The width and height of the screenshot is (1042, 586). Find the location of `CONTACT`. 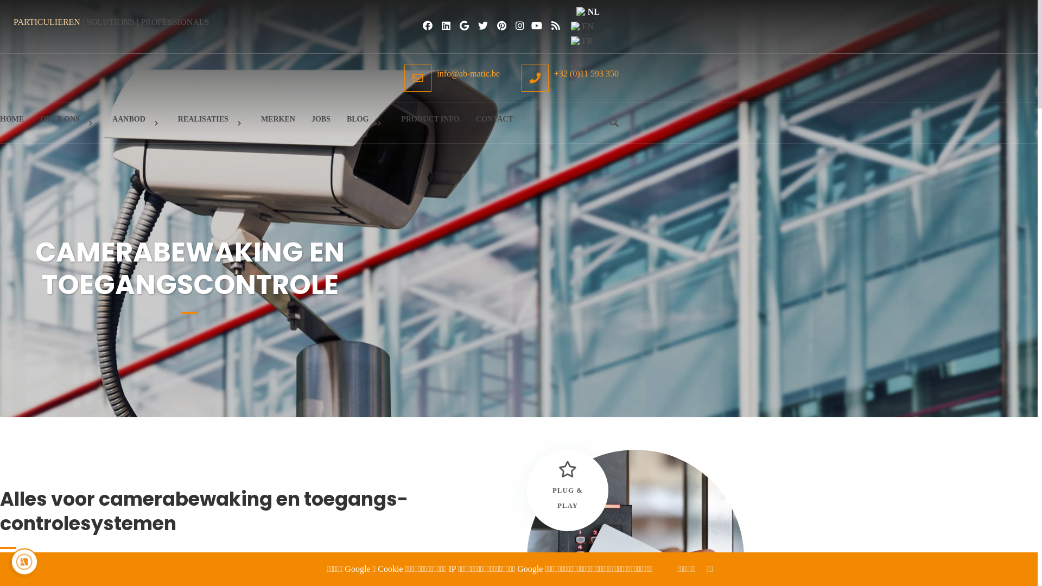

CONTACT is located at coordinates (495, 119).